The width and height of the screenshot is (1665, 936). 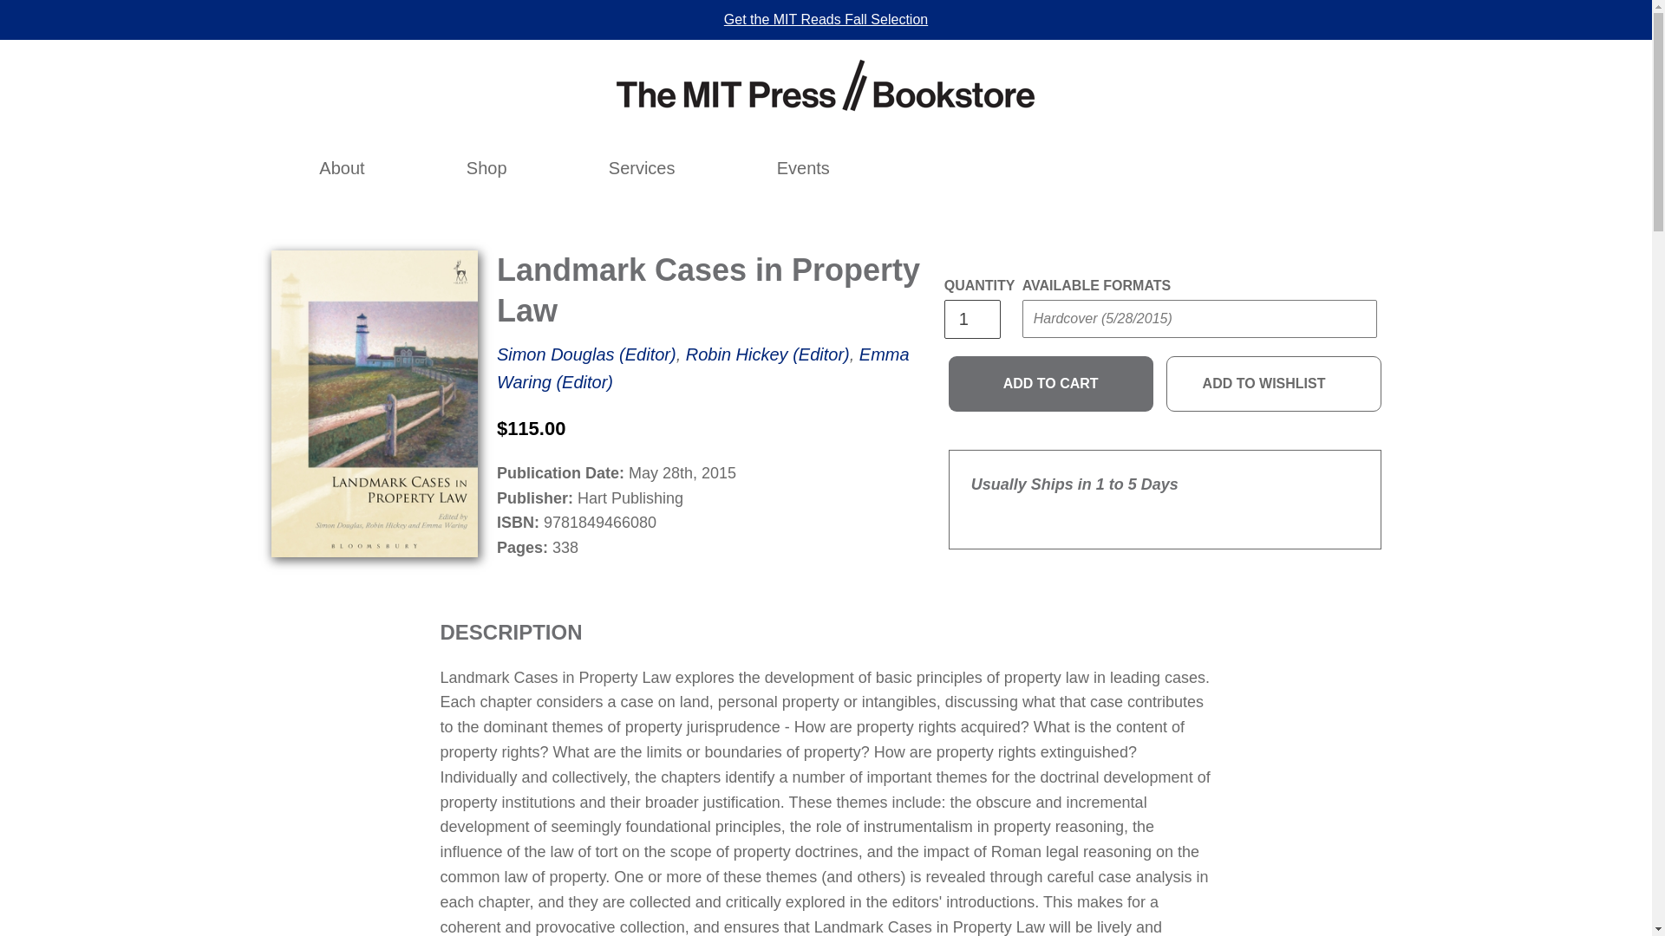 I want to click on Link to mit press bookstore events listing, so click(x=803, y=168).